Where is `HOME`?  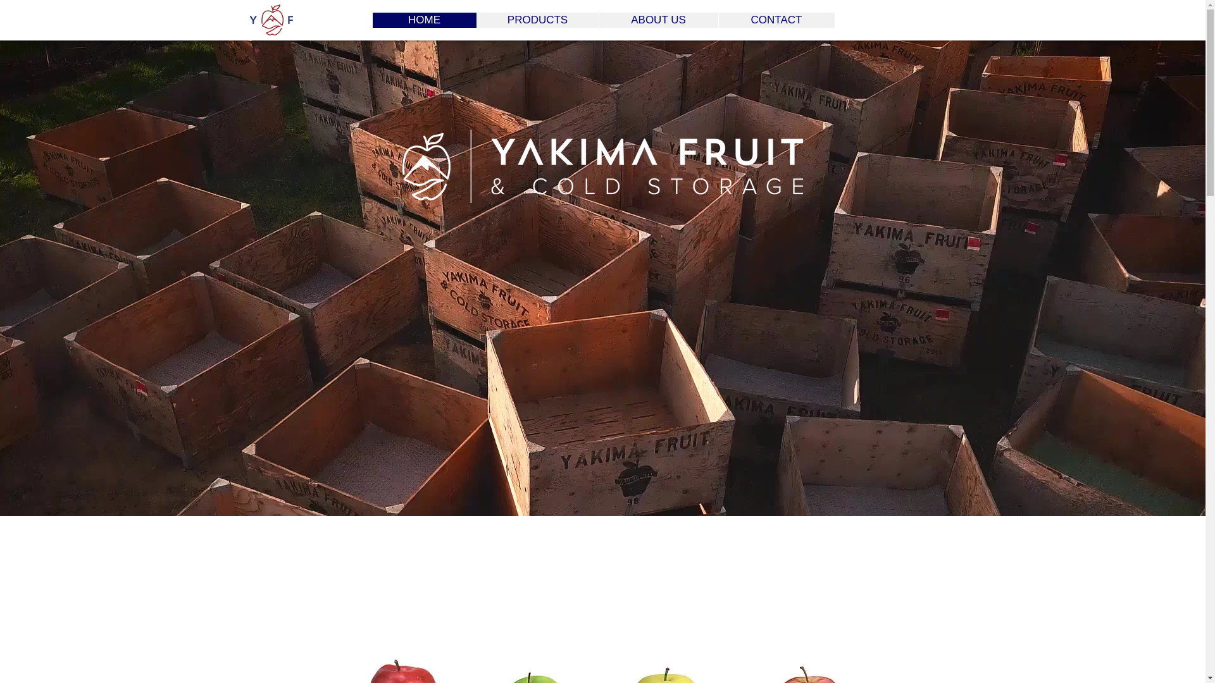 HOME is located at coordinates (424, 20).